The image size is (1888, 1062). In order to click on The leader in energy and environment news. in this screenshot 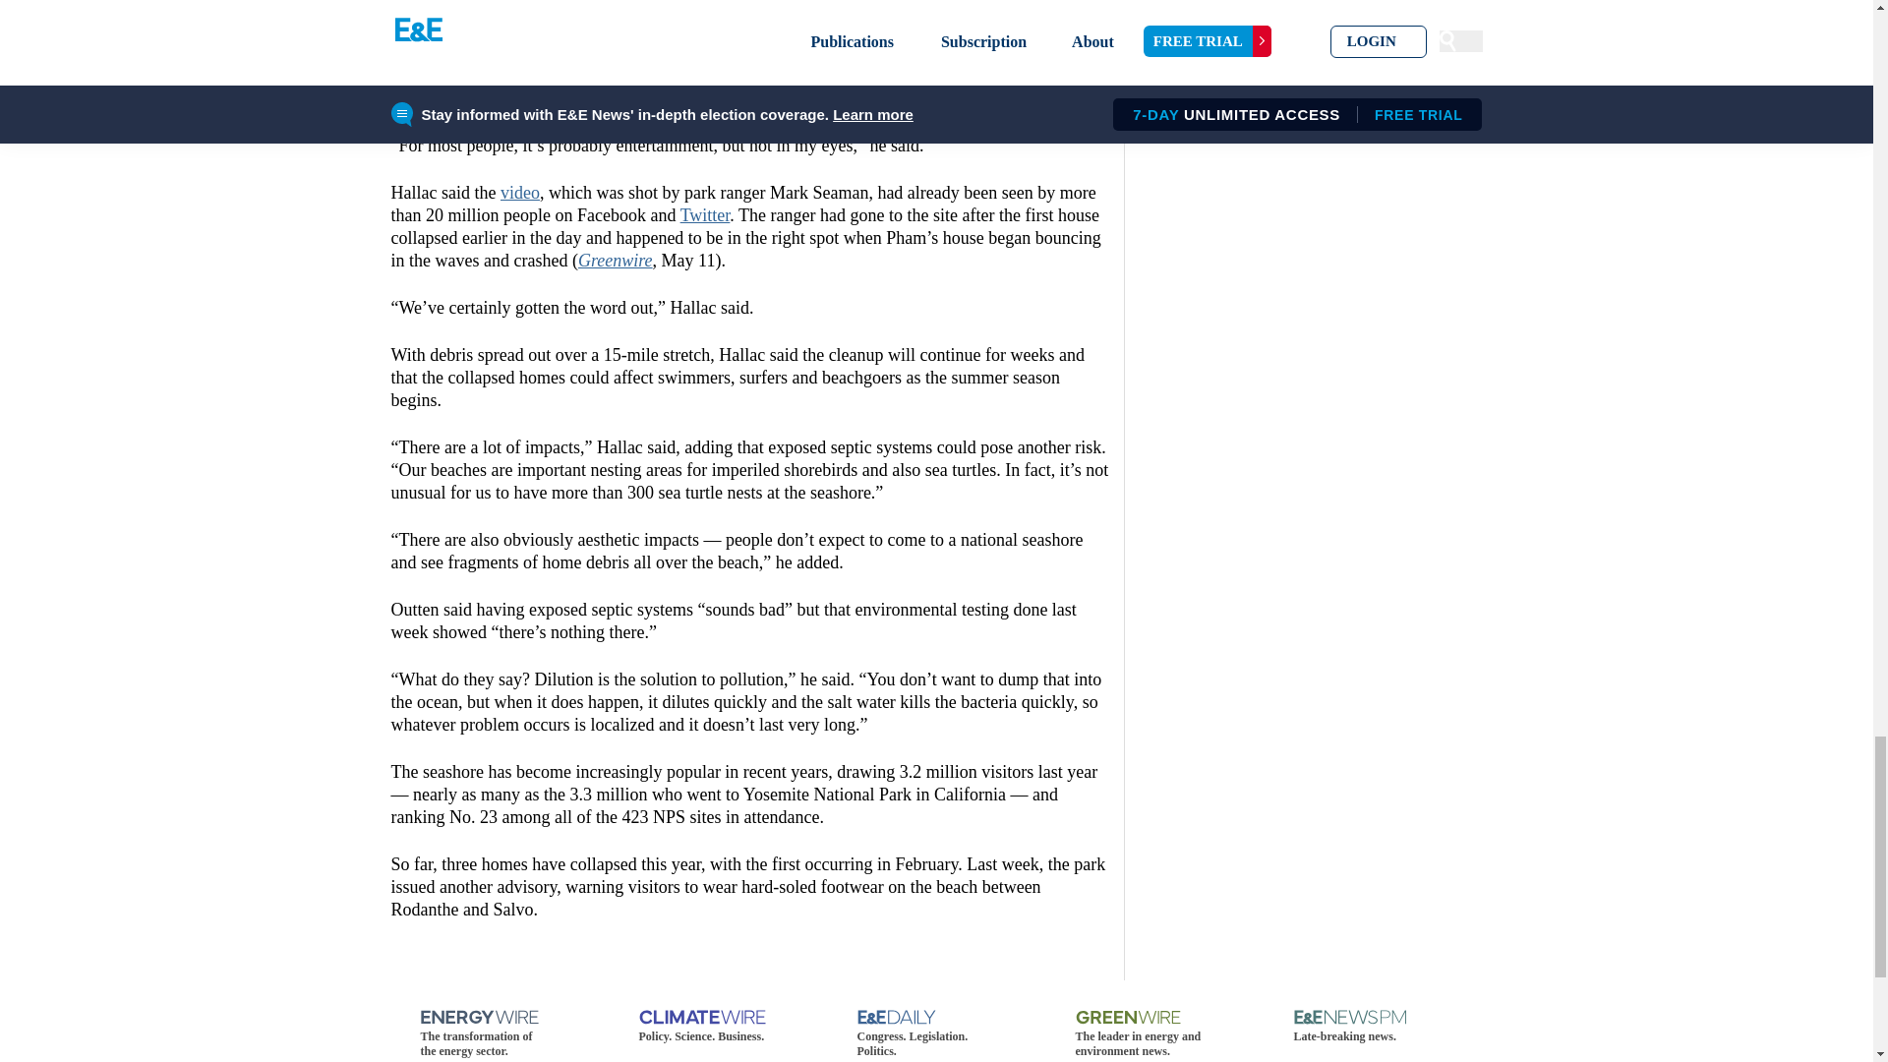, I will do `click(1154, 1021)`.